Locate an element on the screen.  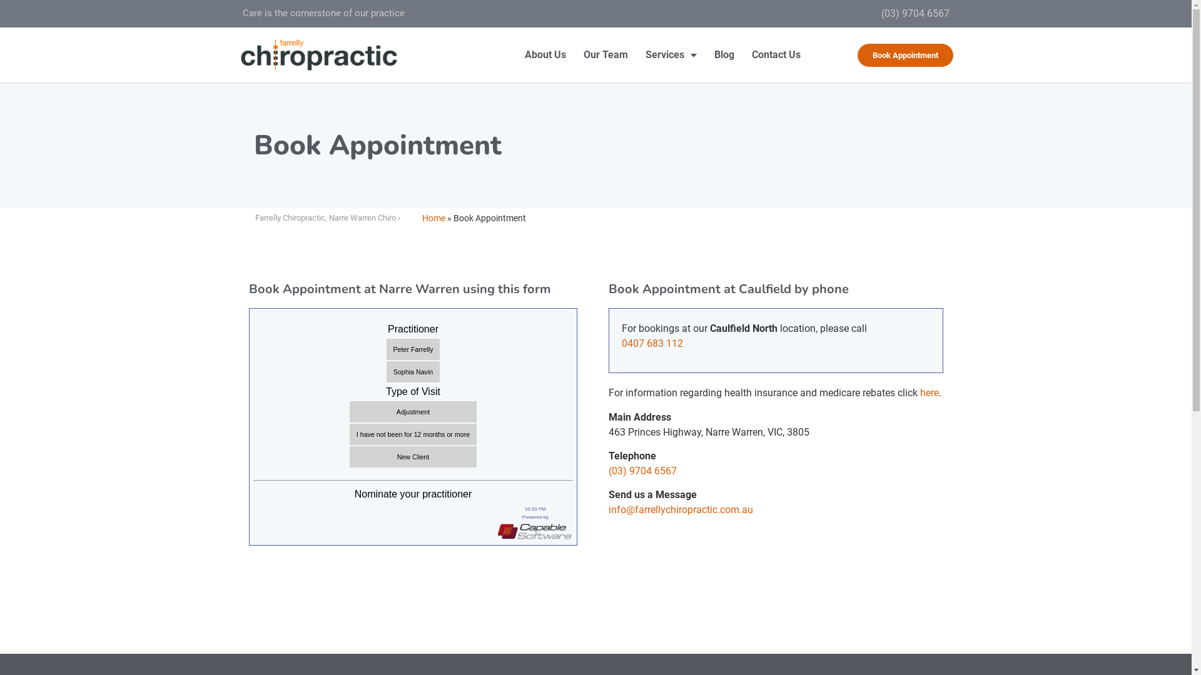
Our Team is located at coordinates (606, 55).